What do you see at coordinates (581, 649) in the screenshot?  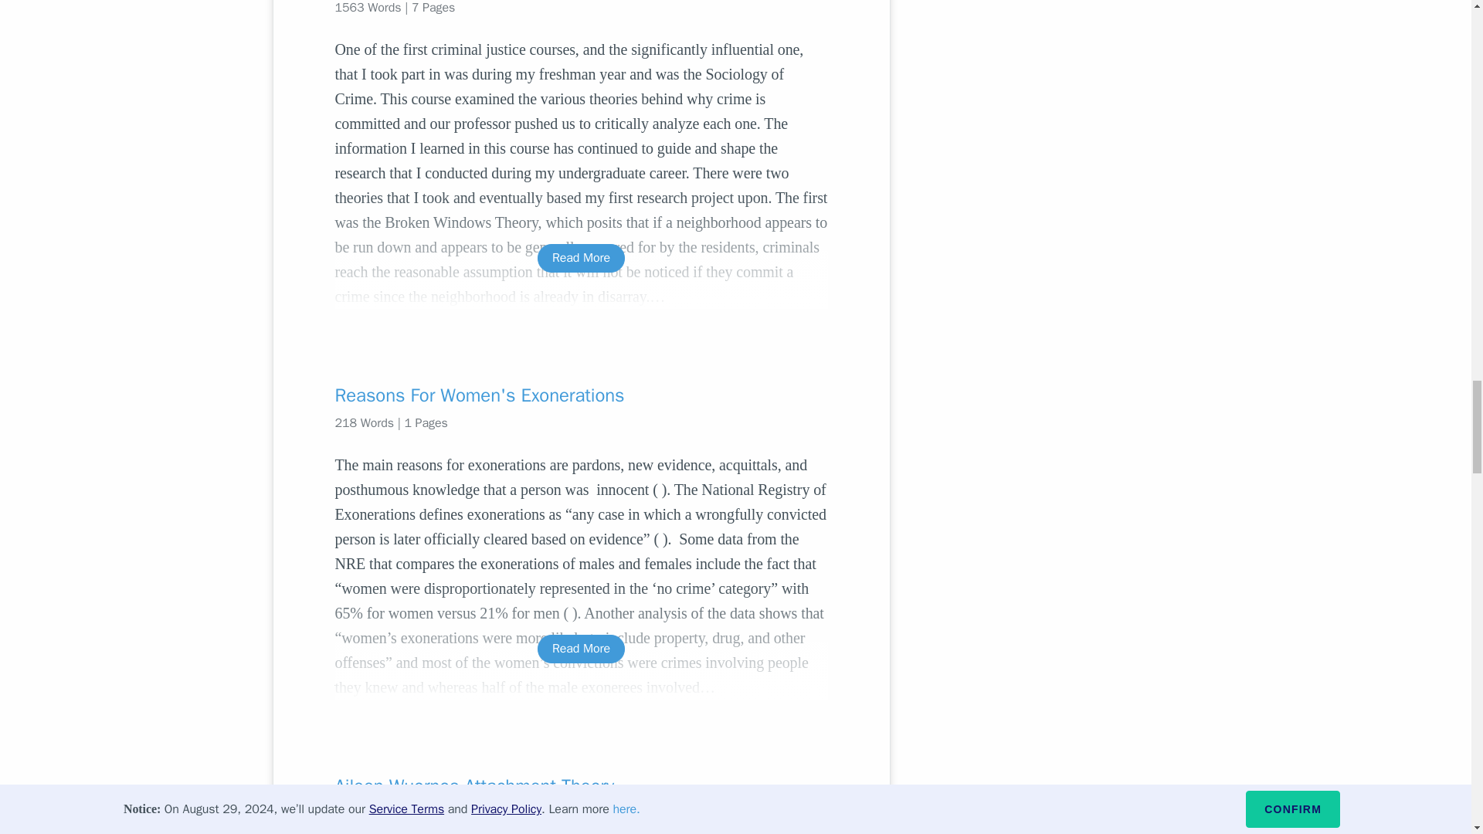 I see `Read More` at bounding box center [581, 649].